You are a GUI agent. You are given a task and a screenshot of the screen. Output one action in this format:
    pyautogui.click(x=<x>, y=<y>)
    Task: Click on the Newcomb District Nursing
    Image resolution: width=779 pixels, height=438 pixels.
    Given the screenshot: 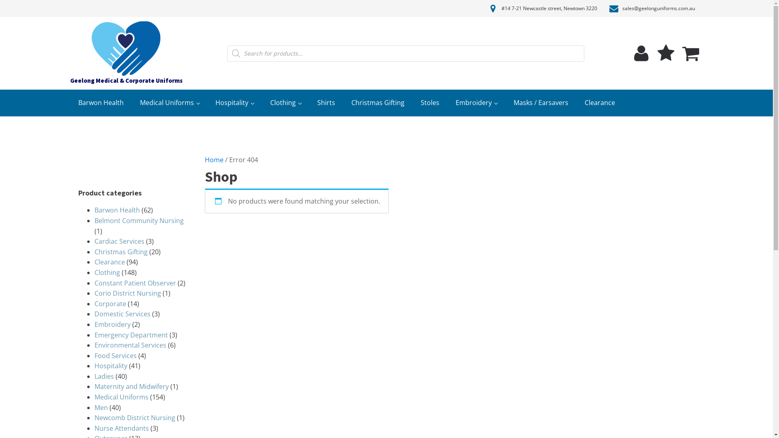 What is the action you would take?
    pyautogui.click(x=135, y=418)
    